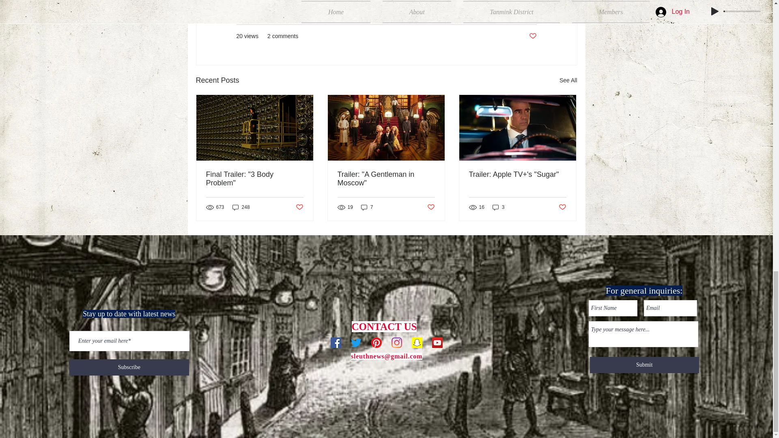 The image size is (779, 438). I want to click on Post not marked as liked, so click(299, 207).